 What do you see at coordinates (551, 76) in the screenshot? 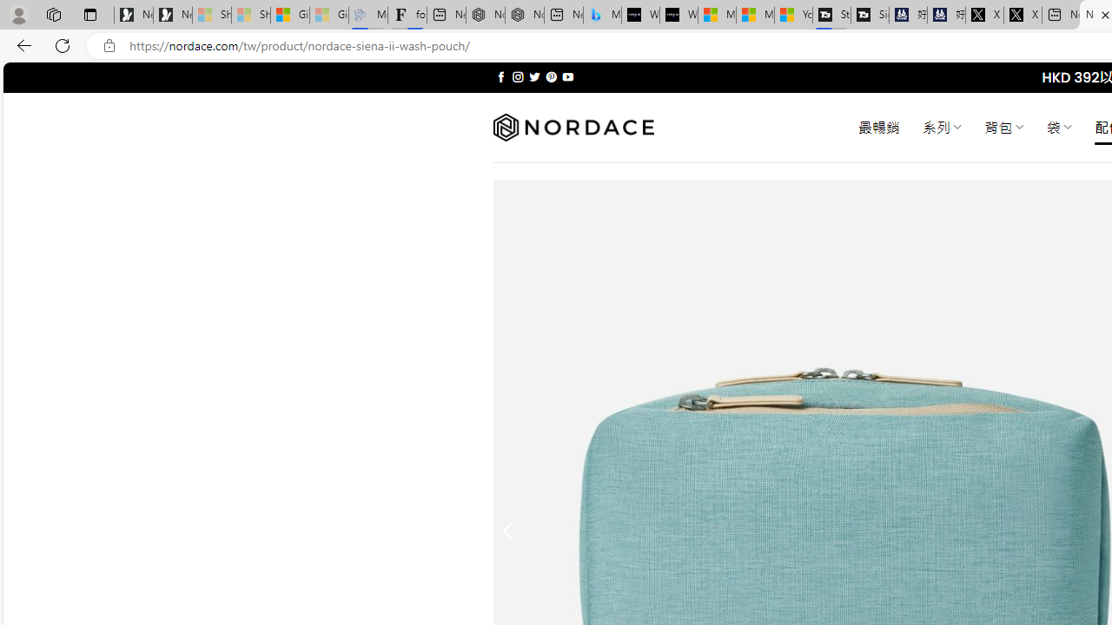
I see `Follow on Pinterest` at bounding box center [551, 76].